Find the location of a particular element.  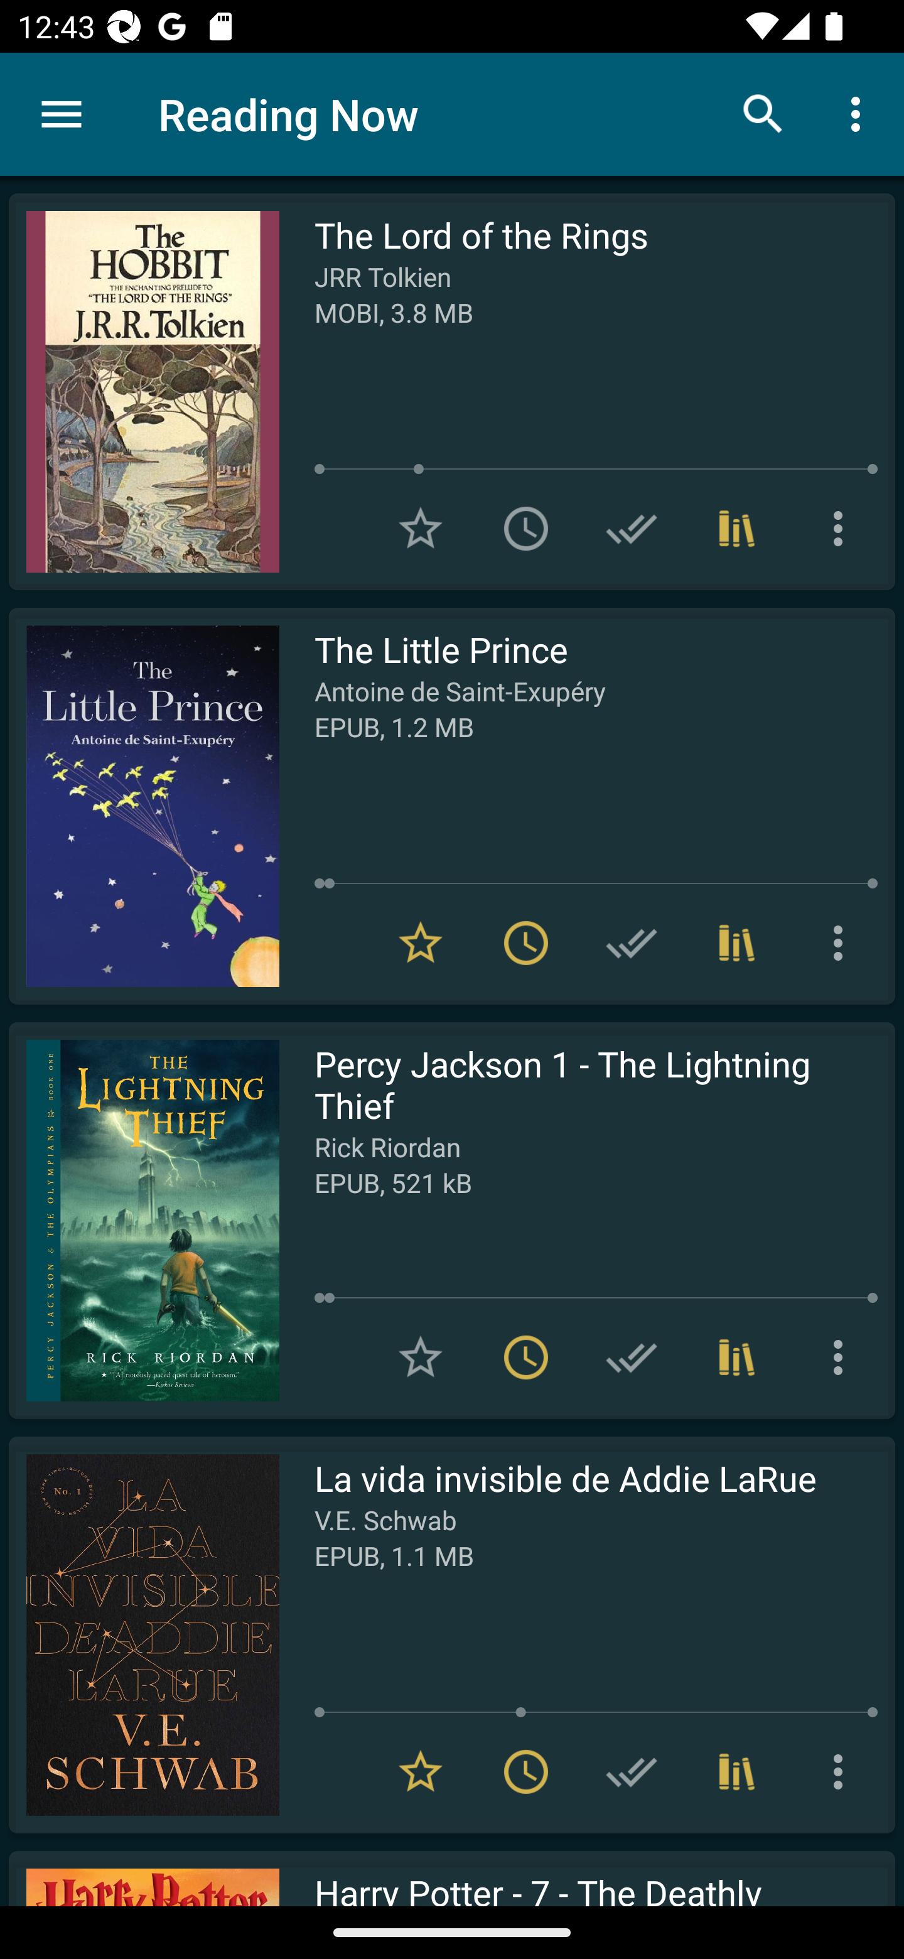

Collections (1) is located at coordinates (737, 1357).